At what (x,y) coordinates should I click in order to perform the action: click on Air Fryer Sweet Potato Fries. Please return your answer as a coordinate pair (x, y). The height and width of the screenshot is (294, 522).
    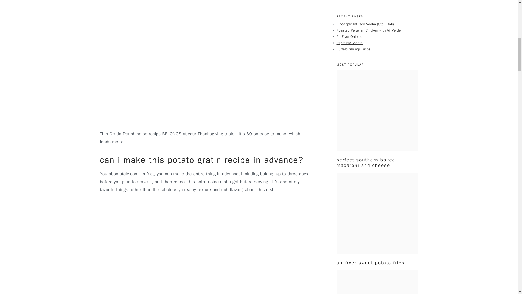
    Looking at the image, I should click on (377, 213).